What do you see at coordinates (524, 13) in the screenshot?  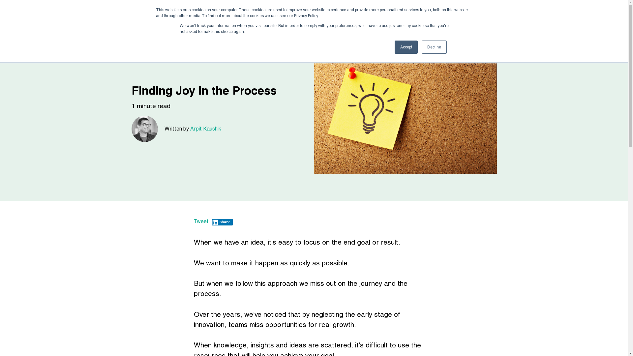 I see `About us` at bounding box center [524, 13].